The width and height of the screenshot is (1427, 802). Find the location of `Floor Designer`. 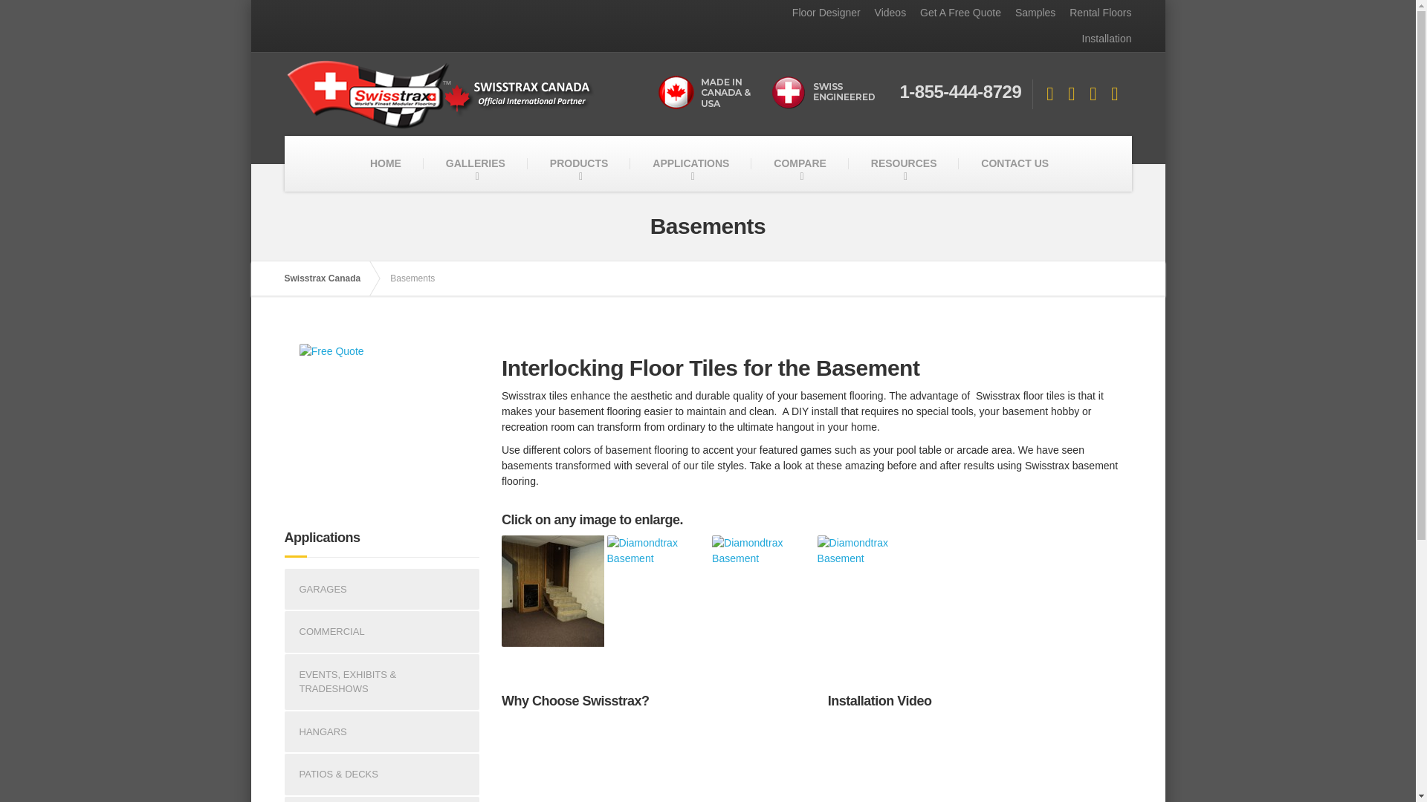

Floor Designer is located at coordinates (821, 13).